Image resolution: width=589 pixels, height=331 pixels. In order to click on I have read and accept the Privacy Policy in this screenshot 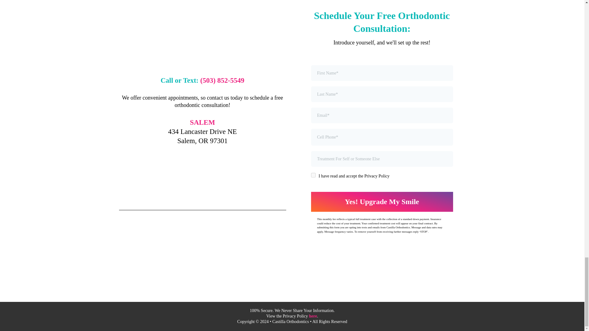, I will do `click(313, 175)`.